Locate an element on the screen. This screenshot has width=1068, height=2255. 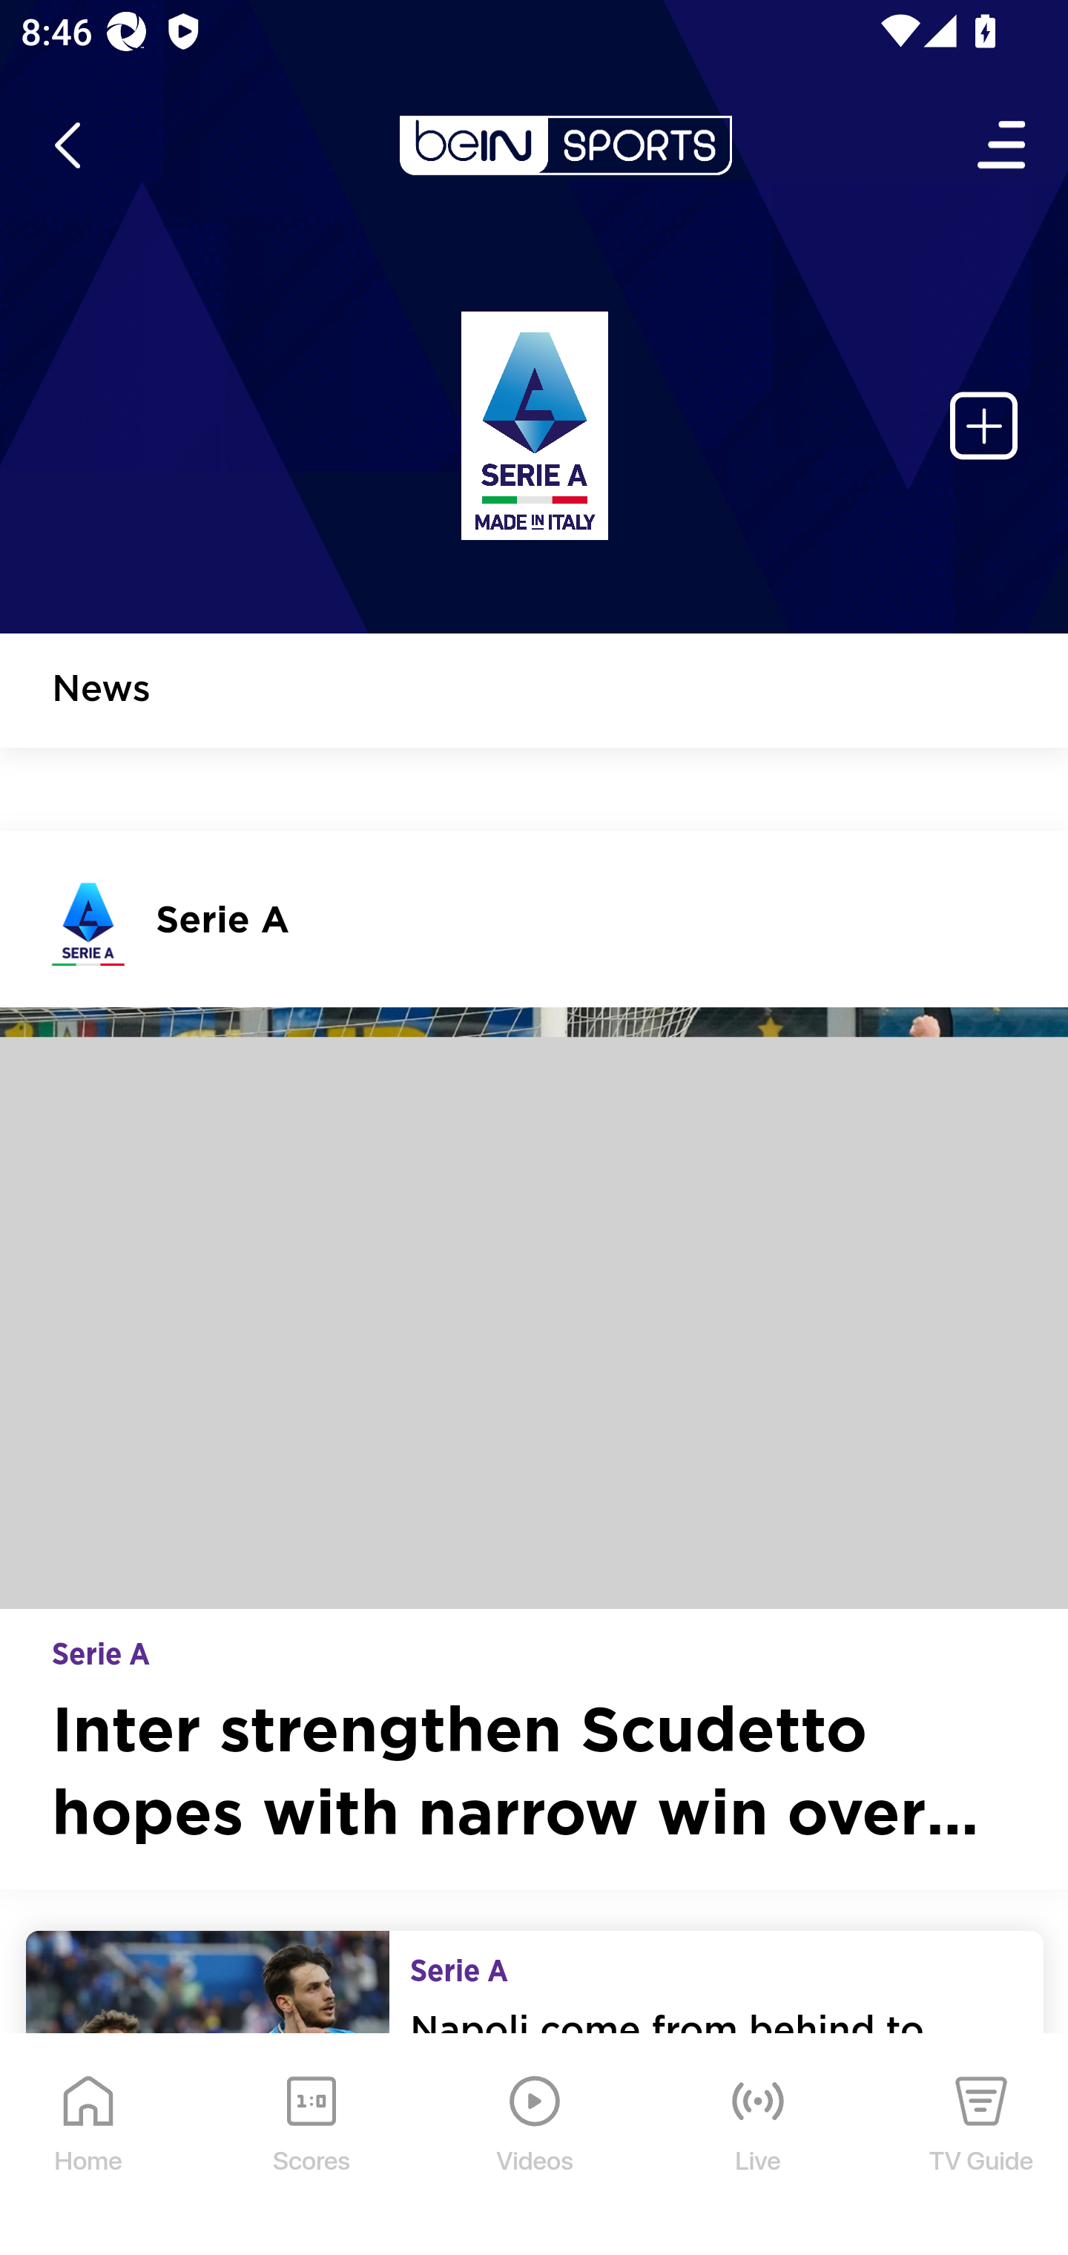
en-my?platform=mobile_android bein logo white is located at coordinates (565, 145).